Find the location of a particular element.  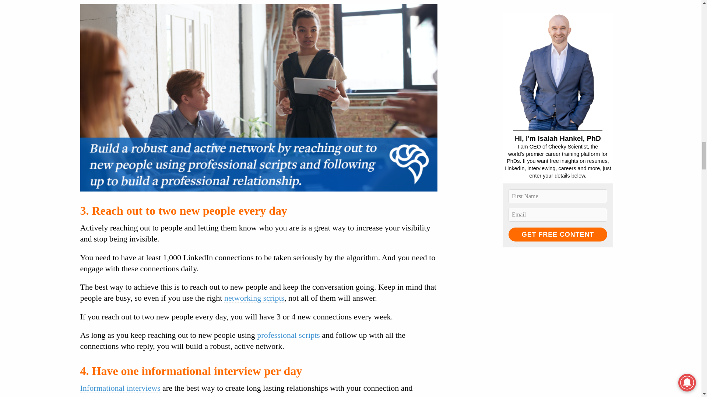

professional scripts is located at coordinates (288, 335).